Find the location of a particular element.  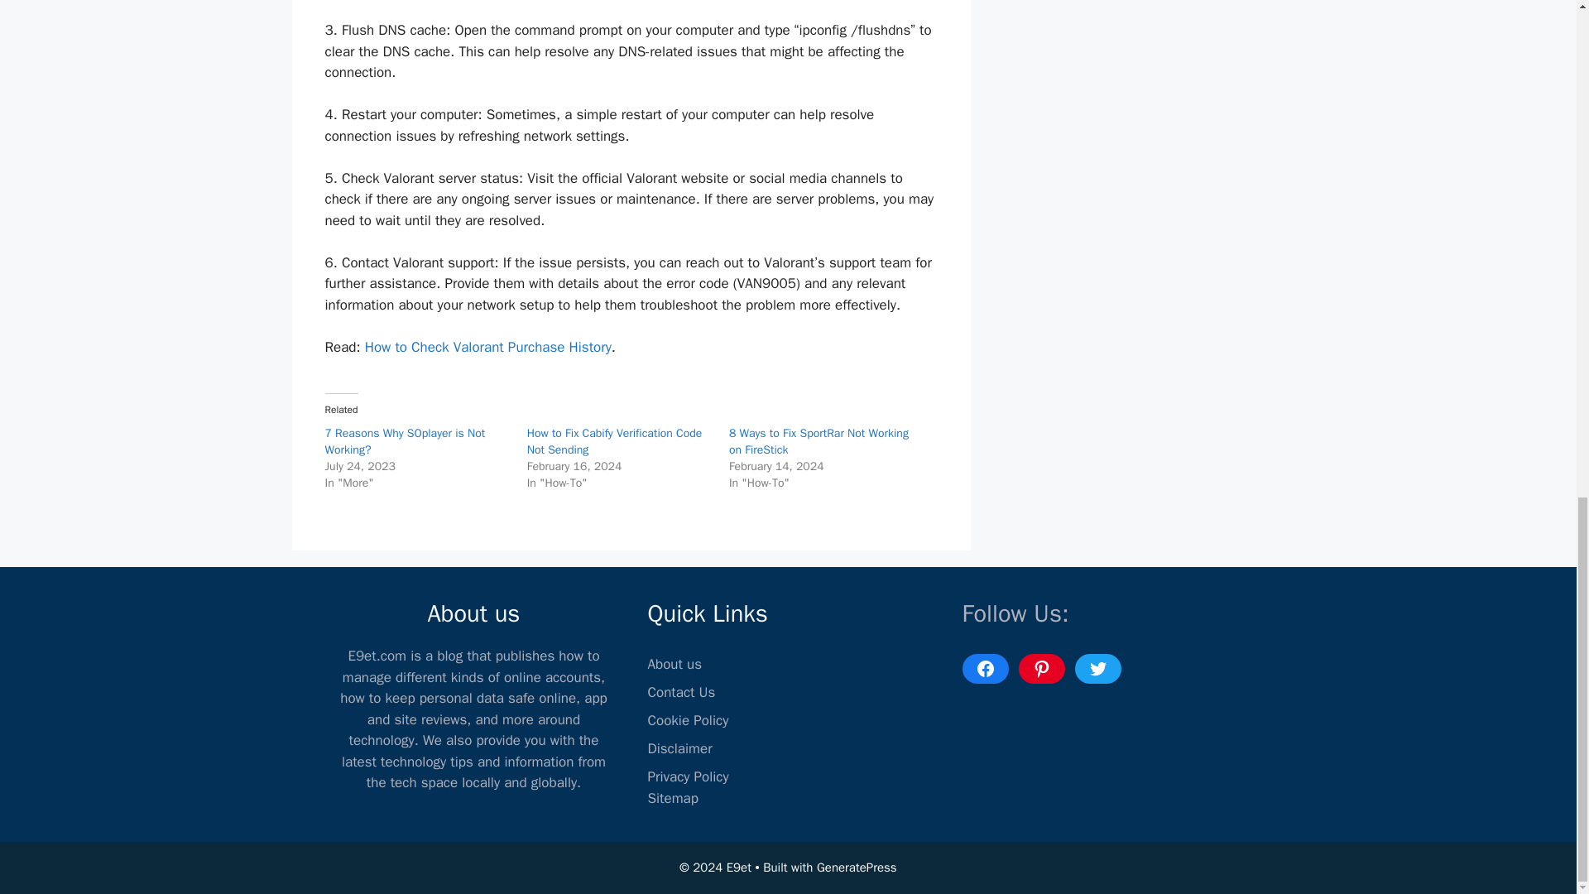

Privacy Policy is located at coordinates (687, 776).